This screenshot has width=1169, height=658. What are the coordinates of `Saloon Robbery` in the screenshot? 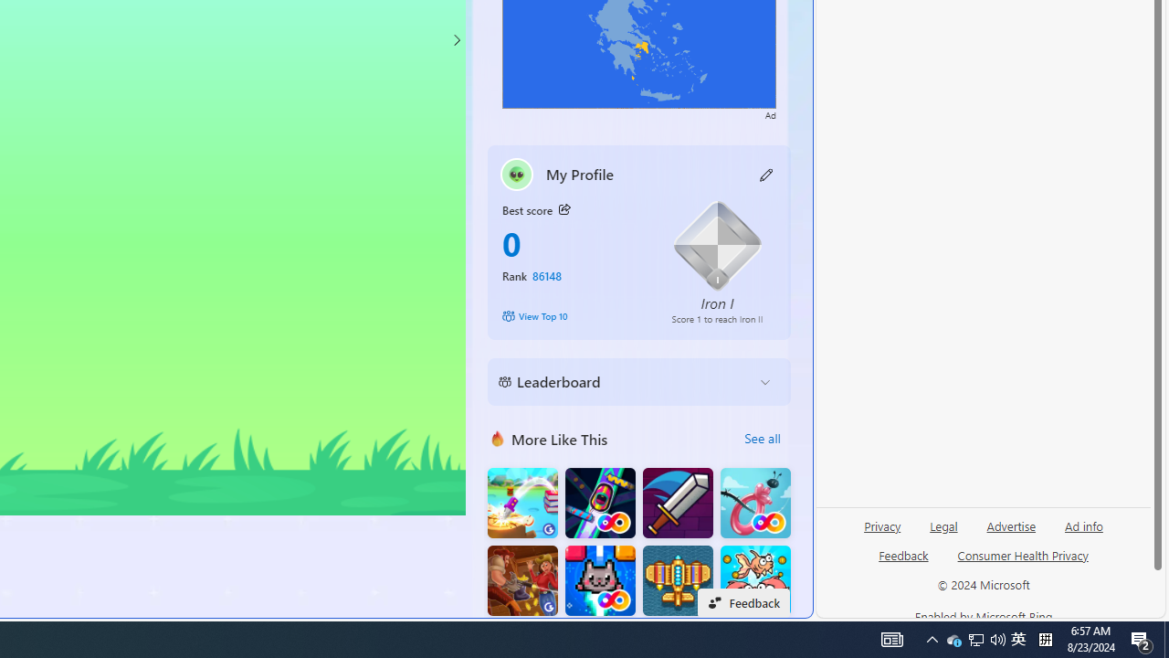 It's located at (522, 581).